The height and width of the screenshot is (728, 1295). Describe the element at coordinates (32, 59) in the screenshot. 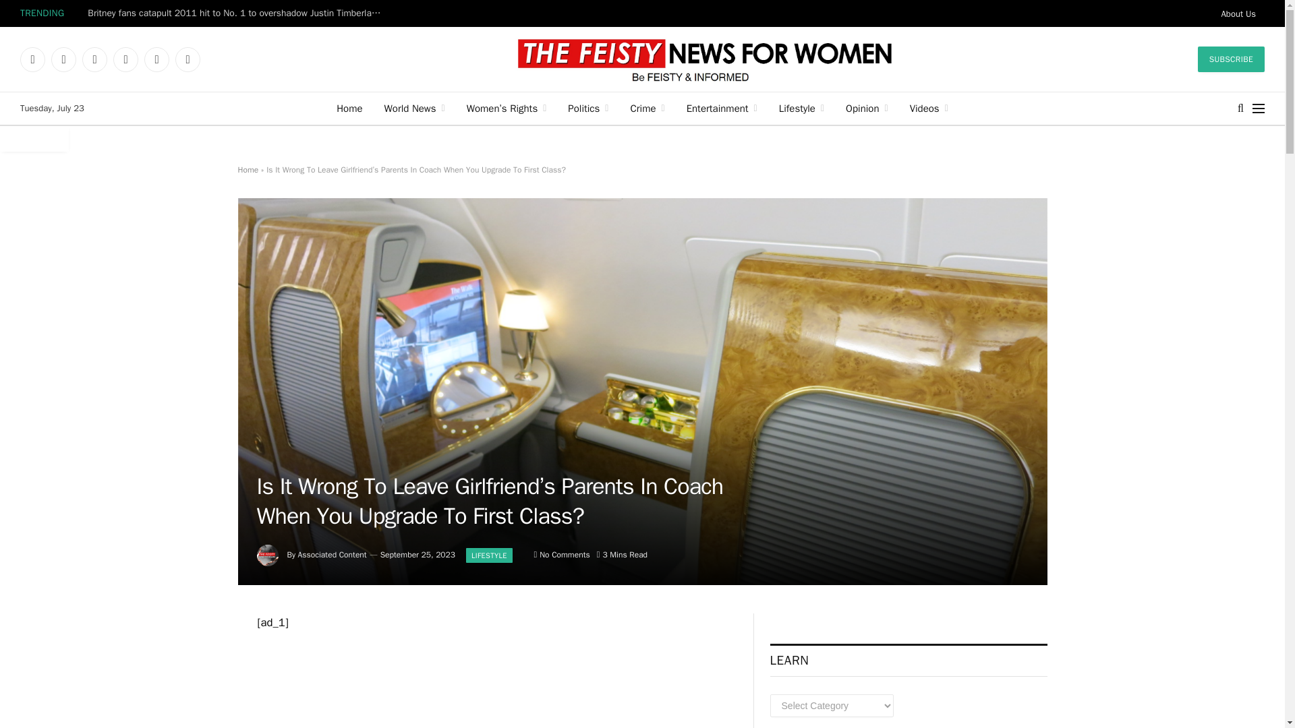

I see `Facebook` at that location.